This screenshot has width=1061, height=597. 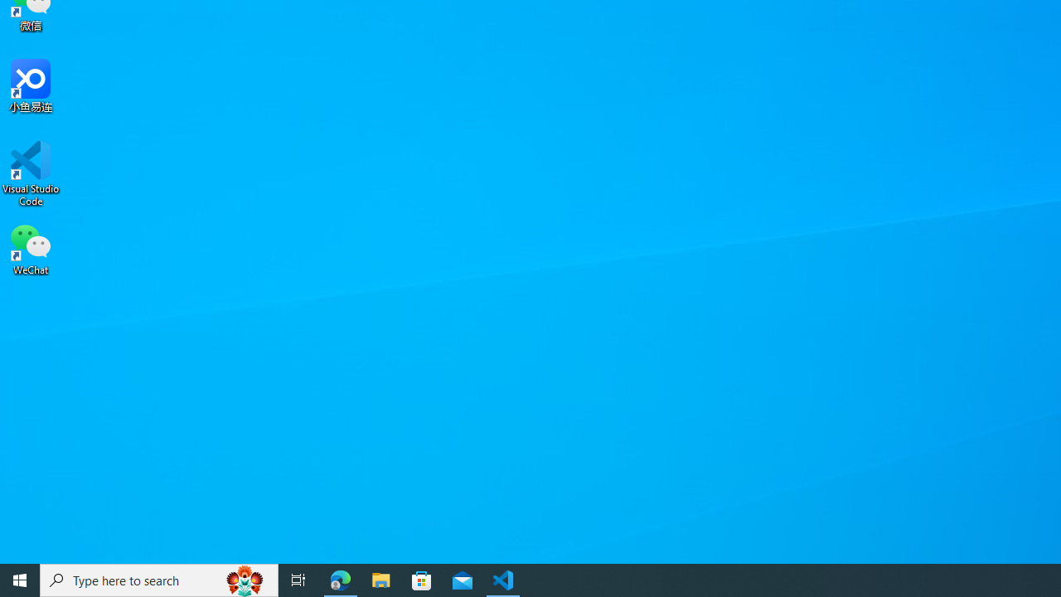 What do you see at coordinates (245, 580) in the screenshot?
I see `Search highlights icon opens search home window` at bounding box center [245, 580].